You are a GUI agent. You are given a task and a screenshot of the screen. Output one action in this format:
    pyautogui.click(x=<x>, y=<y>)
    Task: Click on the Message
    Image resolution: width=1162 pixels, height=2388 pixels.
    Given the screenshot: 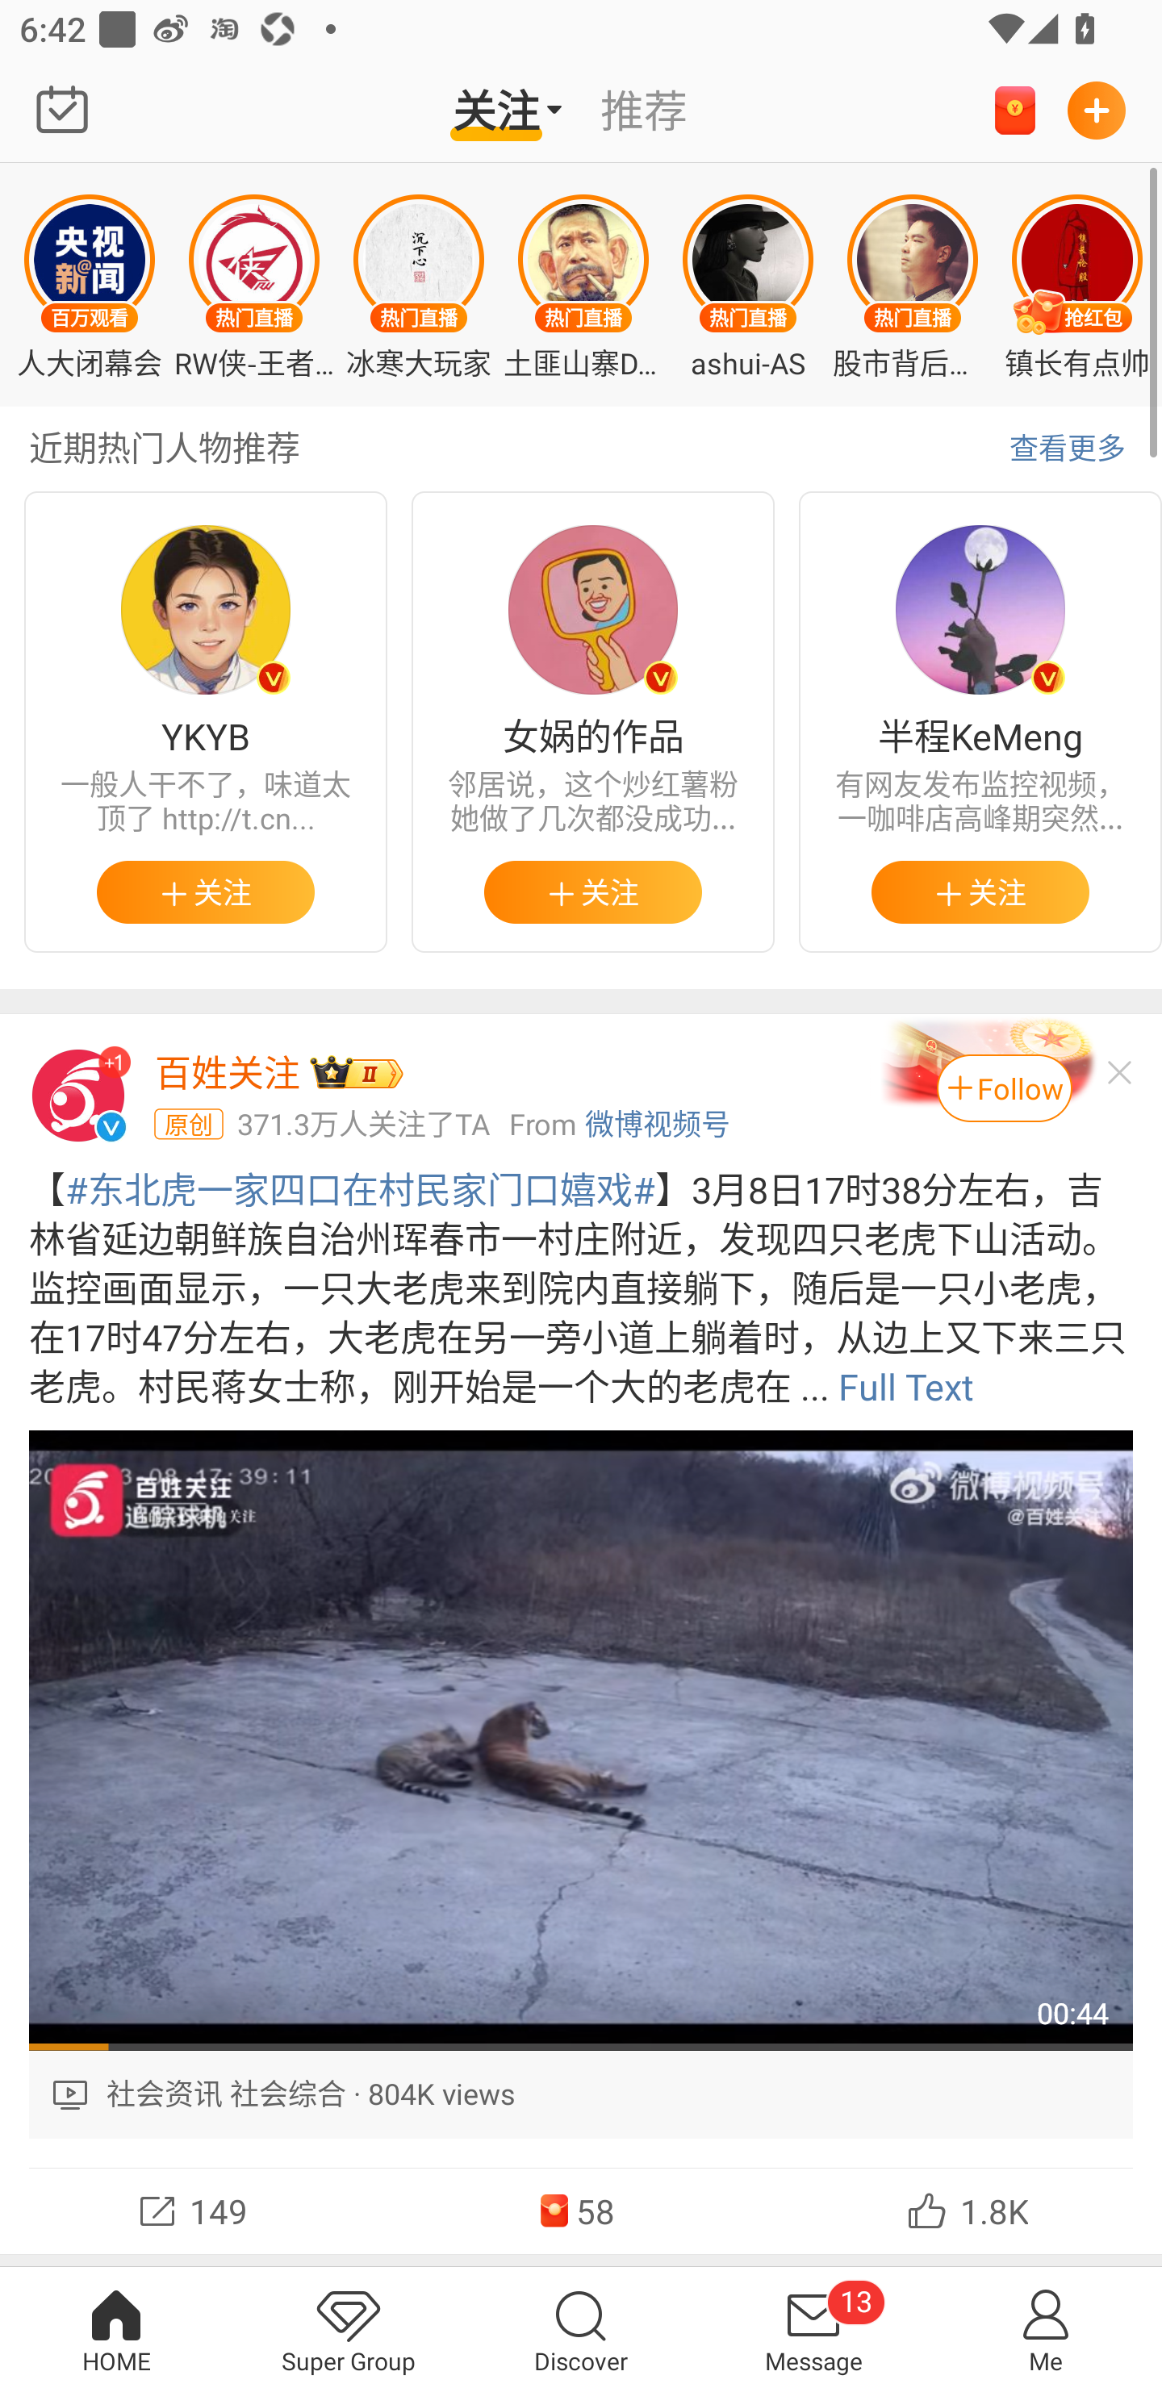 What is the action you would take?
    pyautogui.click(x=813, y=2327)
    